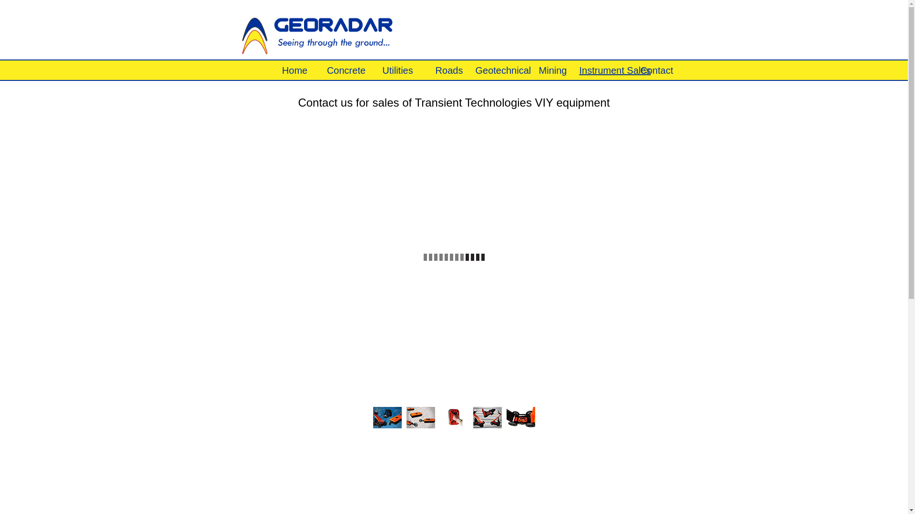 This screenshot has height=514, width=915. I want to click on Instrument Sales, so click(605, 70).